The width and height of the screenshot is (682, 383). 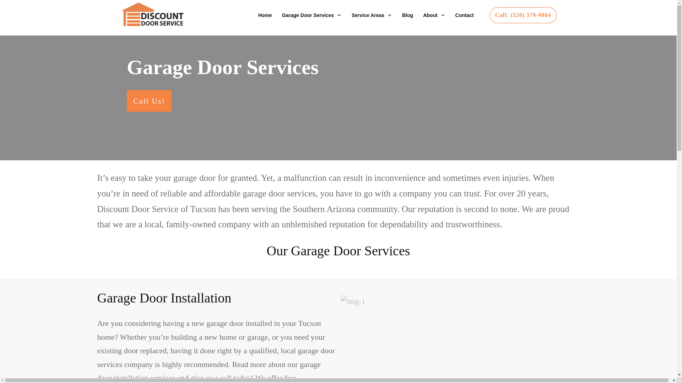 I want to click on garage-door-installation-discount-door-service, so click(x=460, y=339).